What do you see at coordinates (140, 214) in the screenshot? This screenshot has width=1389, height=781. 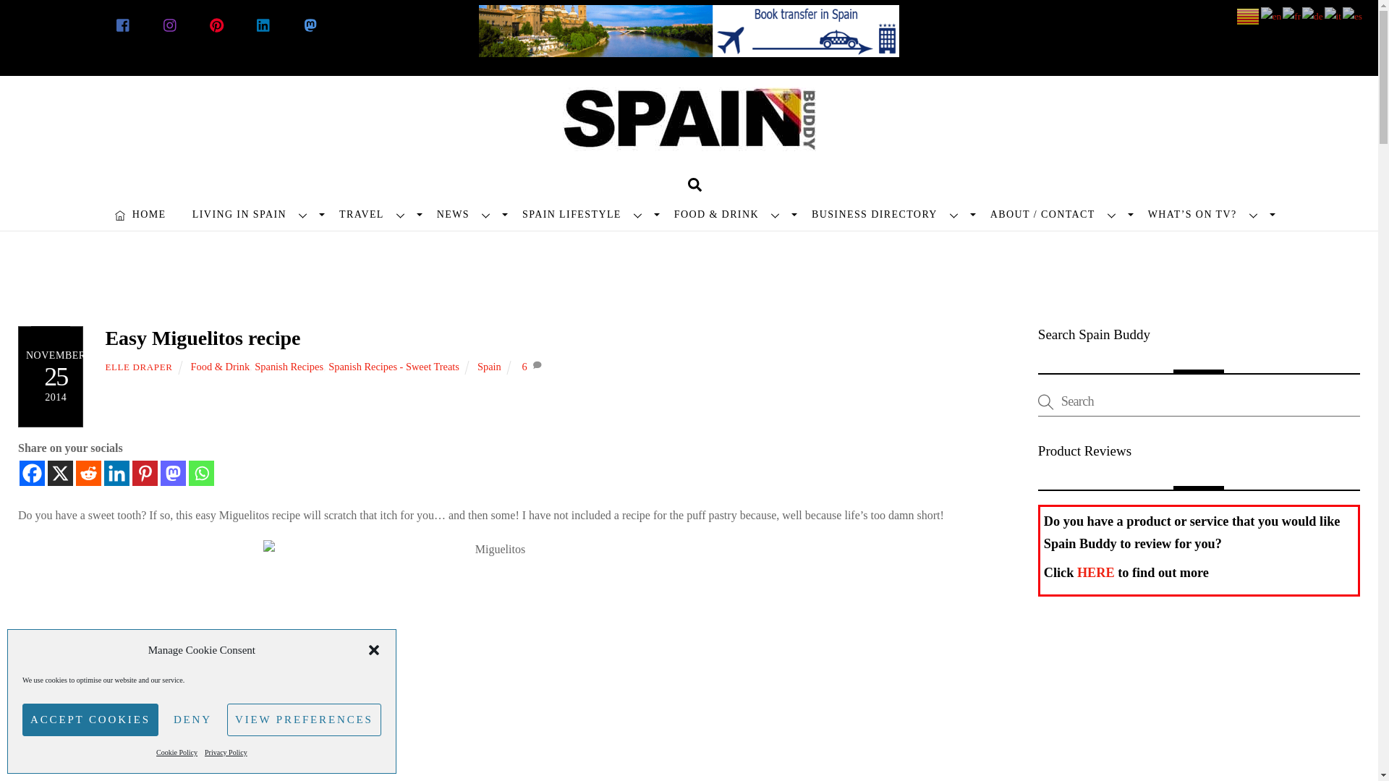 I see `HOME` at bounding box center [140, 214].